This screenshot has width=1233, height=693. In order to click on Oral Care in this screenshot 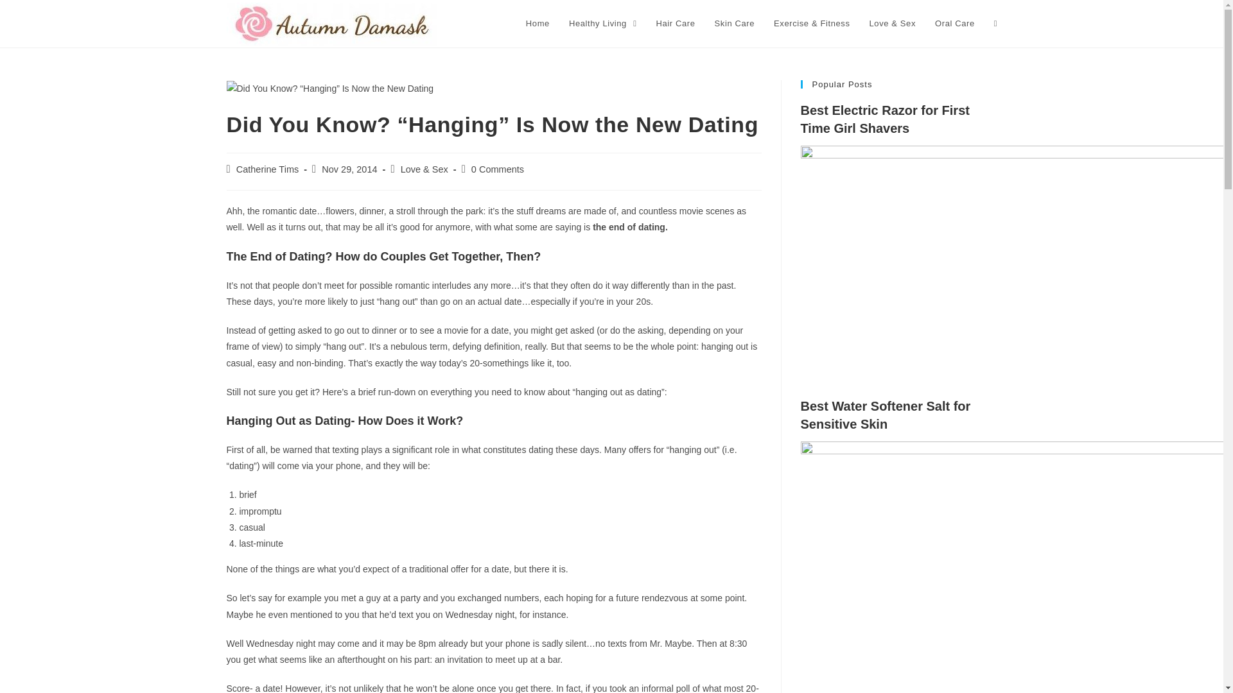, I will do `click(954, 24)`.